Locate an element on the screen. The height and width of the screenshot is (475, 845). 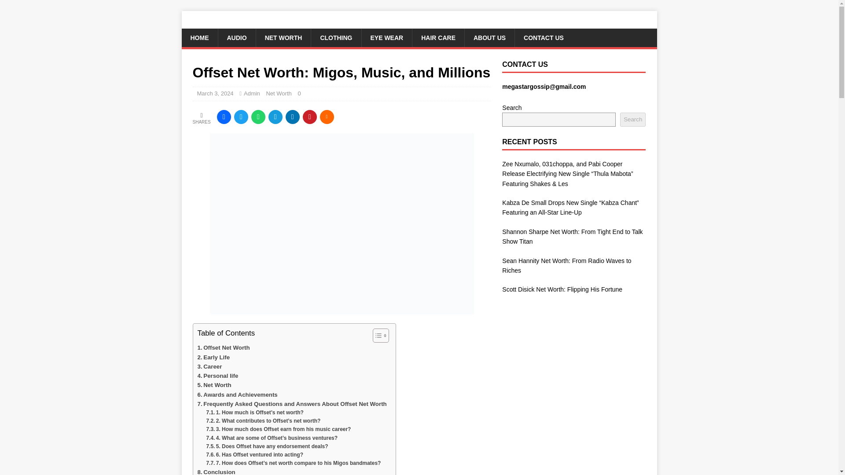
HOME is located at coordinates (199, 37).